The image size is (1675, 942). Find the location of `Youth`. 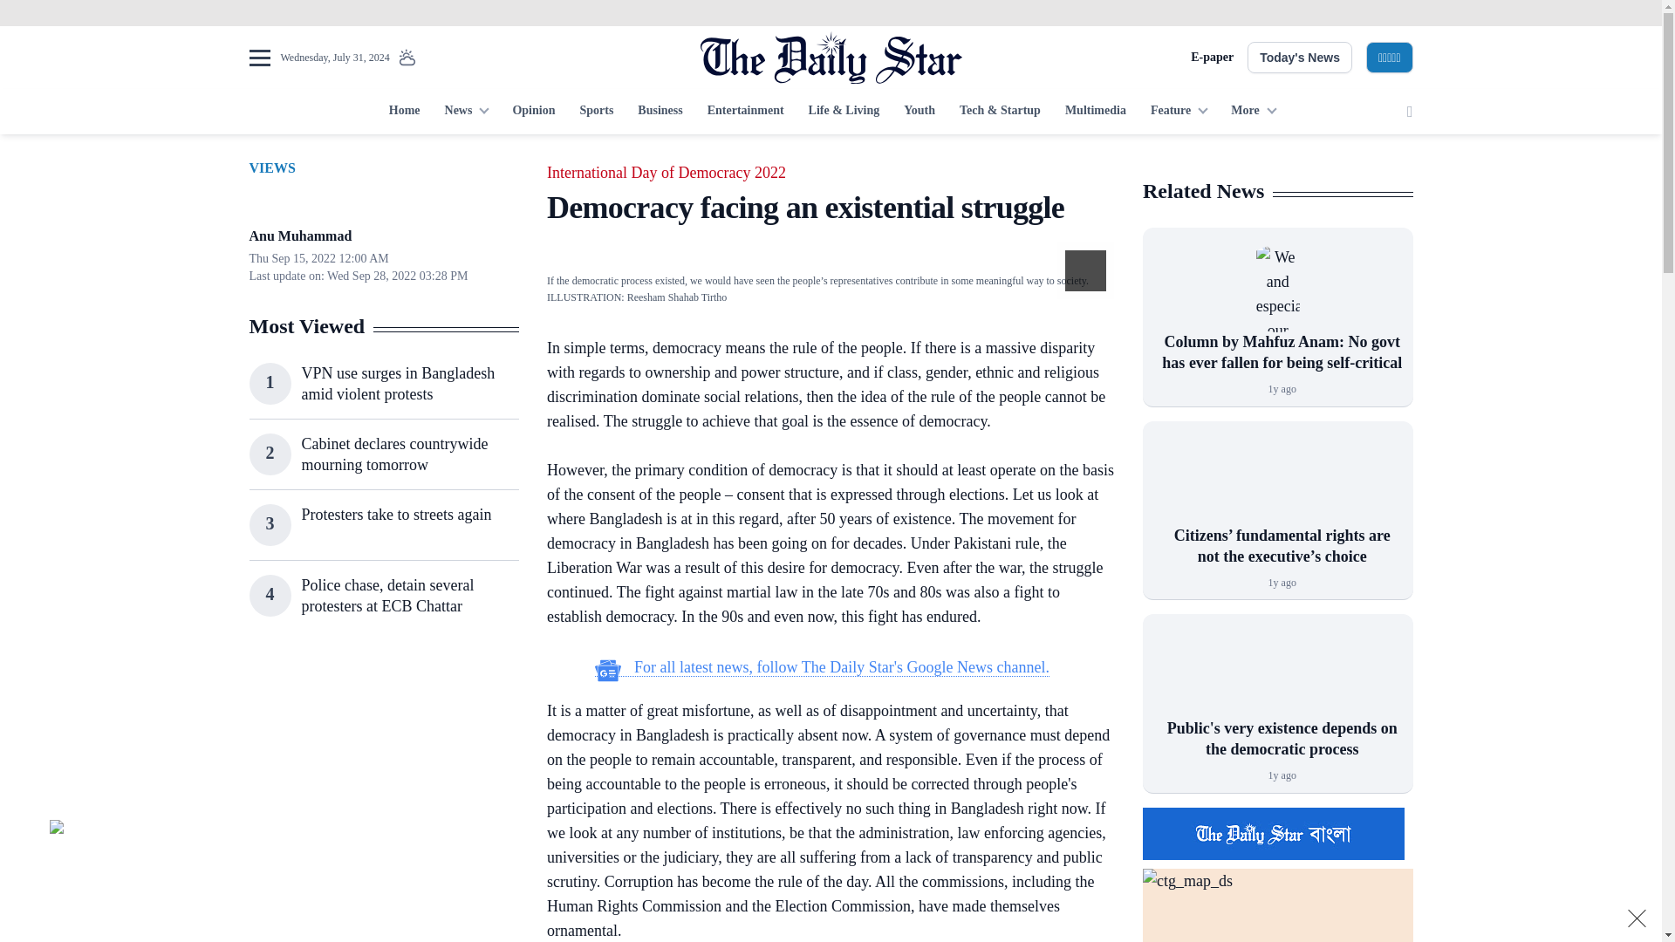

Youth is located at coordinates (920, 112).